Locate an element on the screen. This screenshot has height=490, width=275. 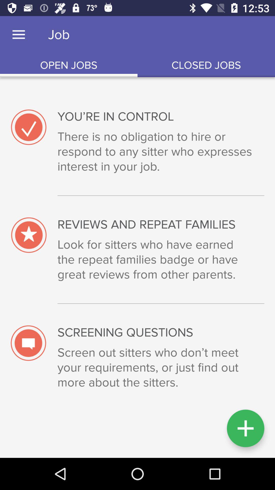
turn on item at the top right corner is located at coordinates (206, 65).